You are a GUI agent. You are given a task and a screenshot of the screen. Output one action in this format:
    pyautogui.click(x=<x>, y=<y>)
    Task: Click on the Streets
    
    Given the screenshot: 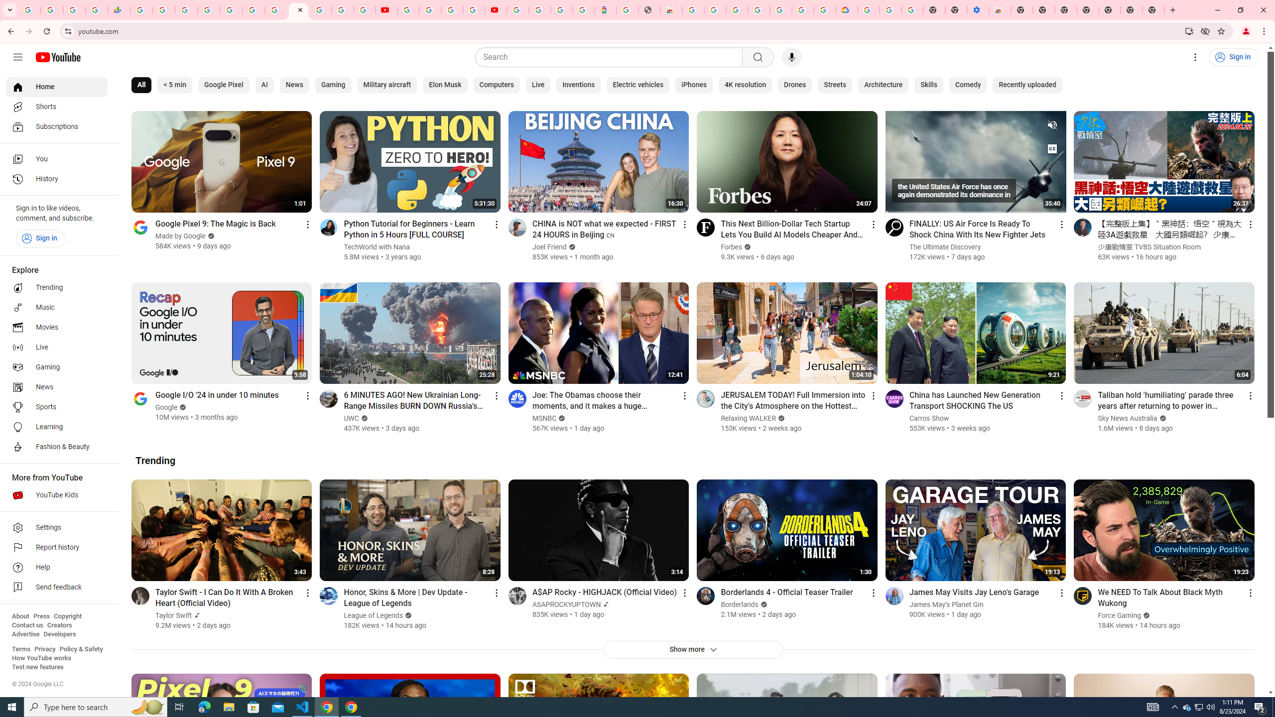 What is the action you would take?
    pyautogui.click(x=835, y=85)
    